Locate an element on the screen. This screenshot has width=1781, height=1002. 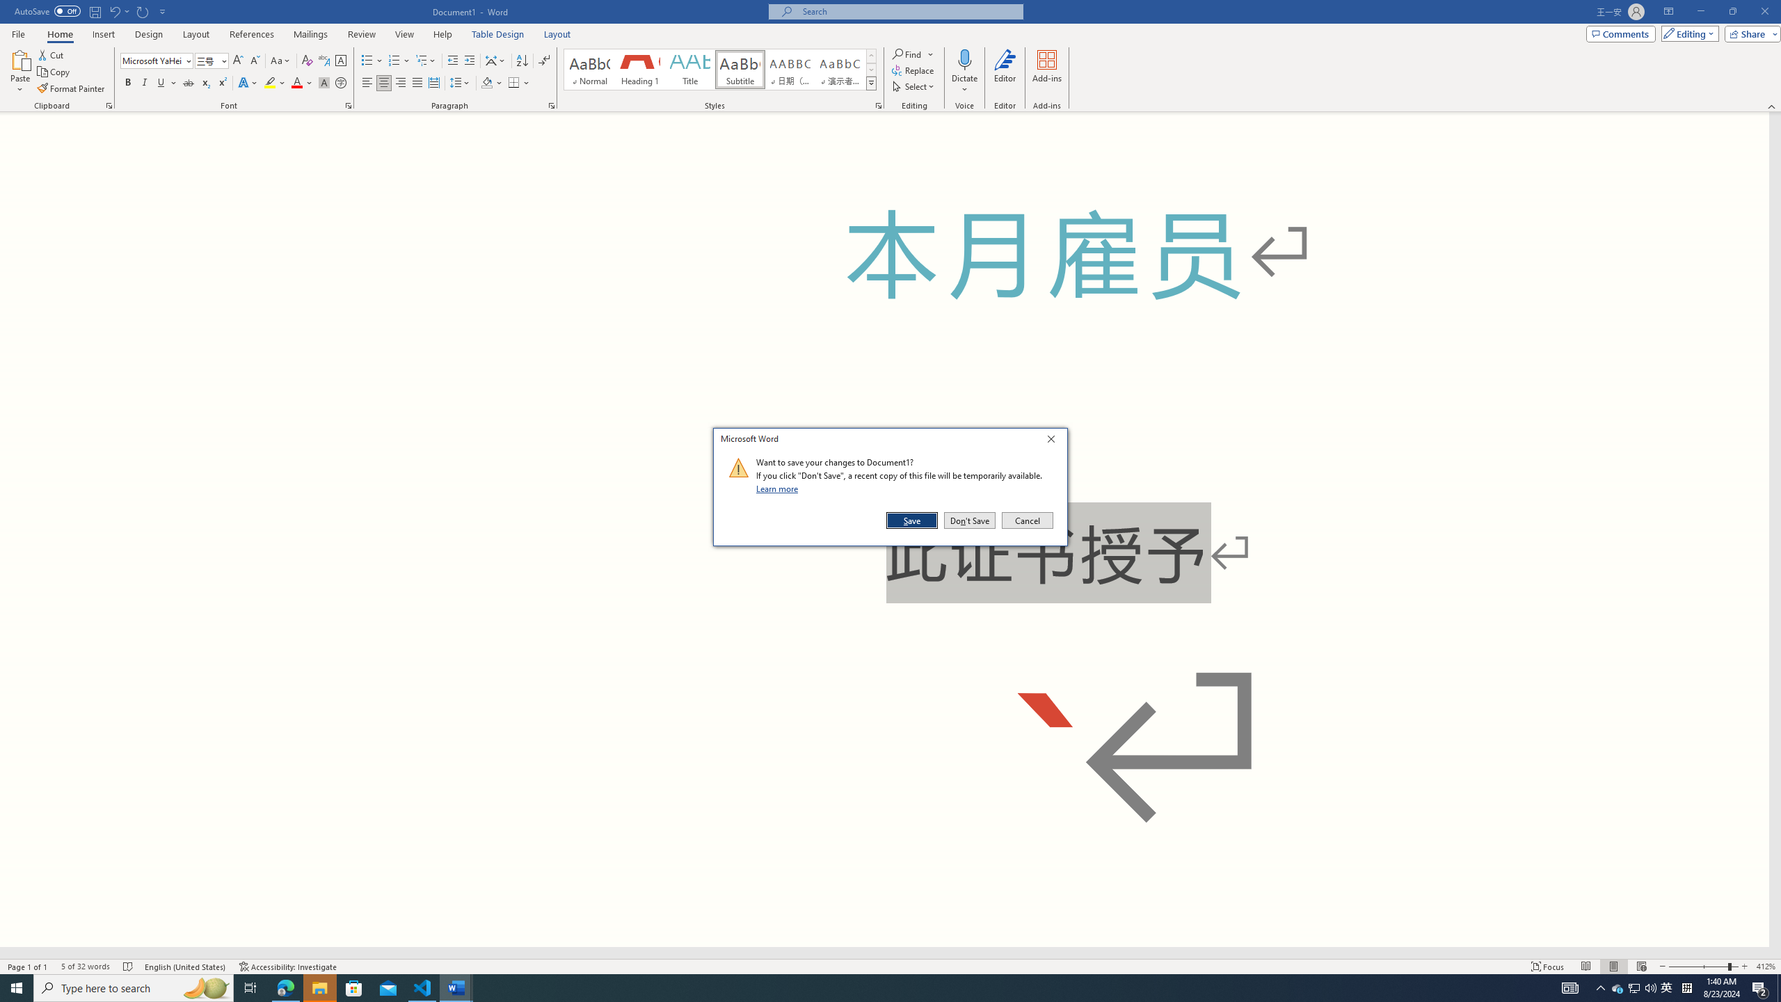
User Promoted Notification Area is located at coordinates (1635, 988).